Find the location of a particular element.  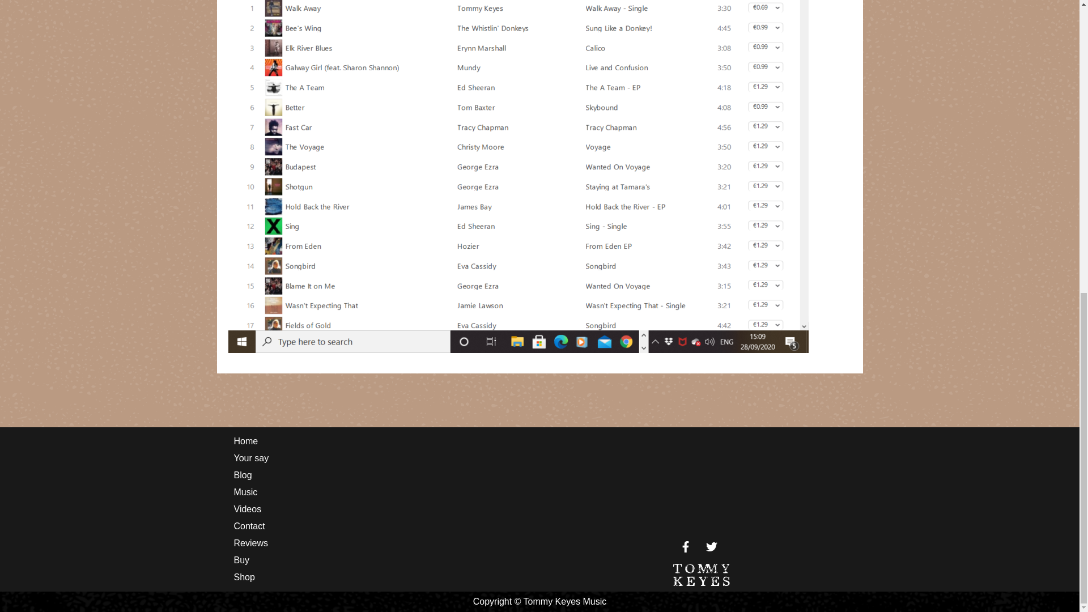

Blog is located at coordinates (377, 475).